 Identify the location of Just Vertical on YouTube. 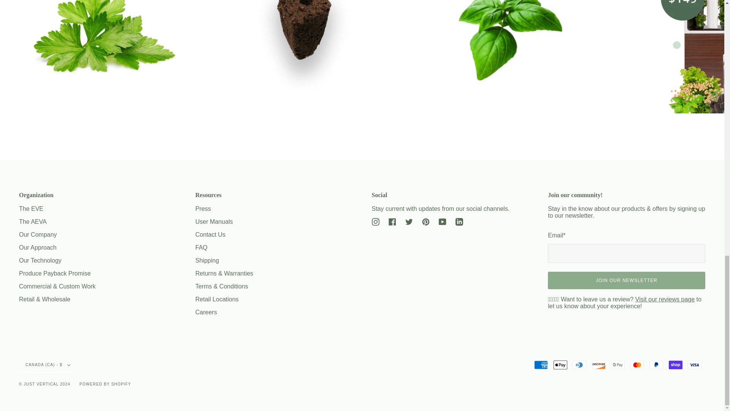
(442, 221).